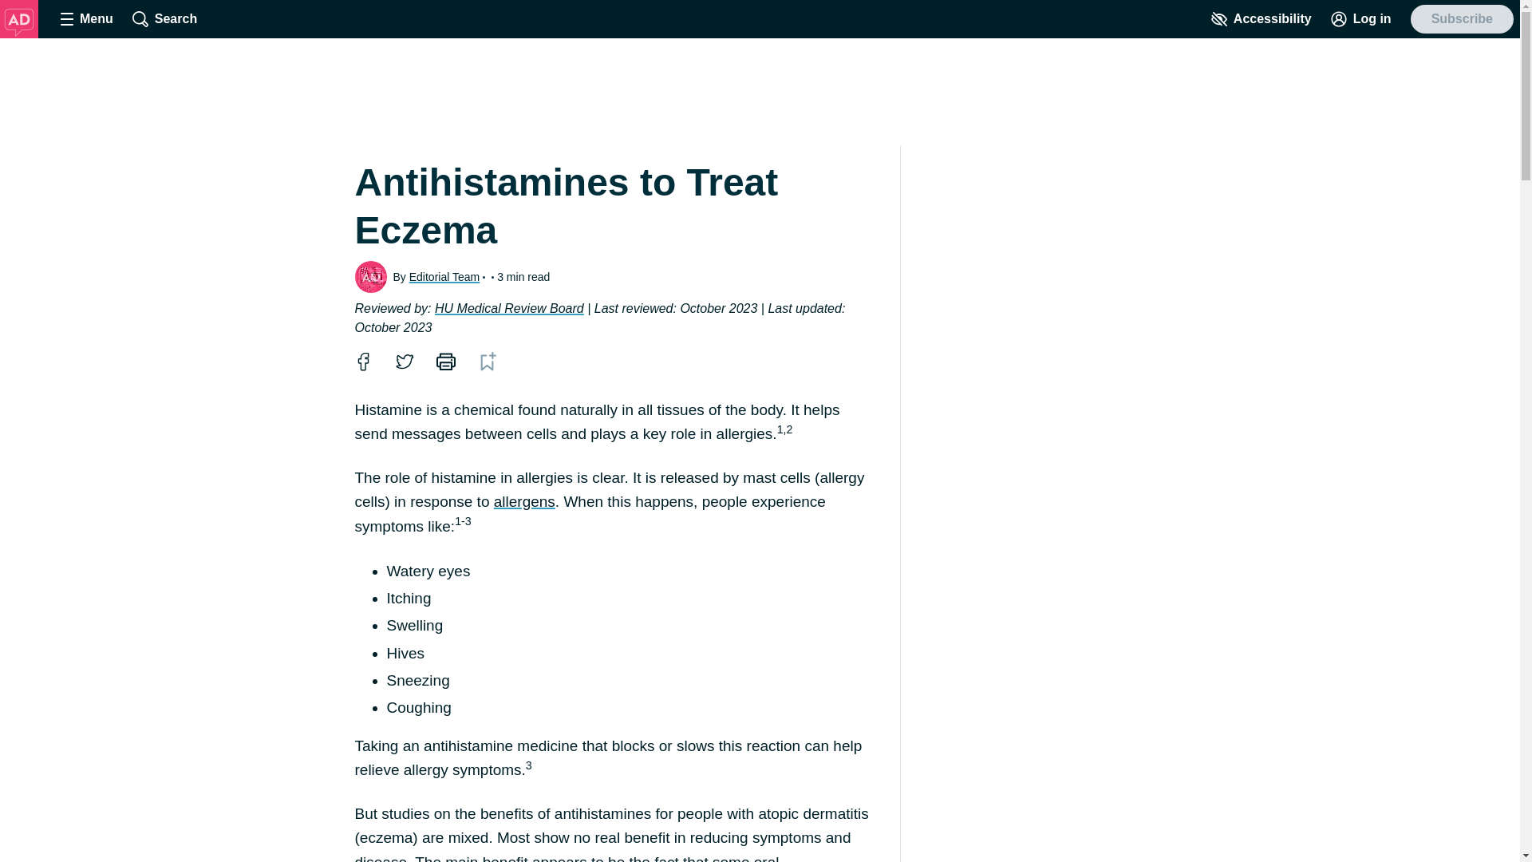 This screenshot has height=862, width=1532. I want to click on Bookmark for later, so click(486, 361).